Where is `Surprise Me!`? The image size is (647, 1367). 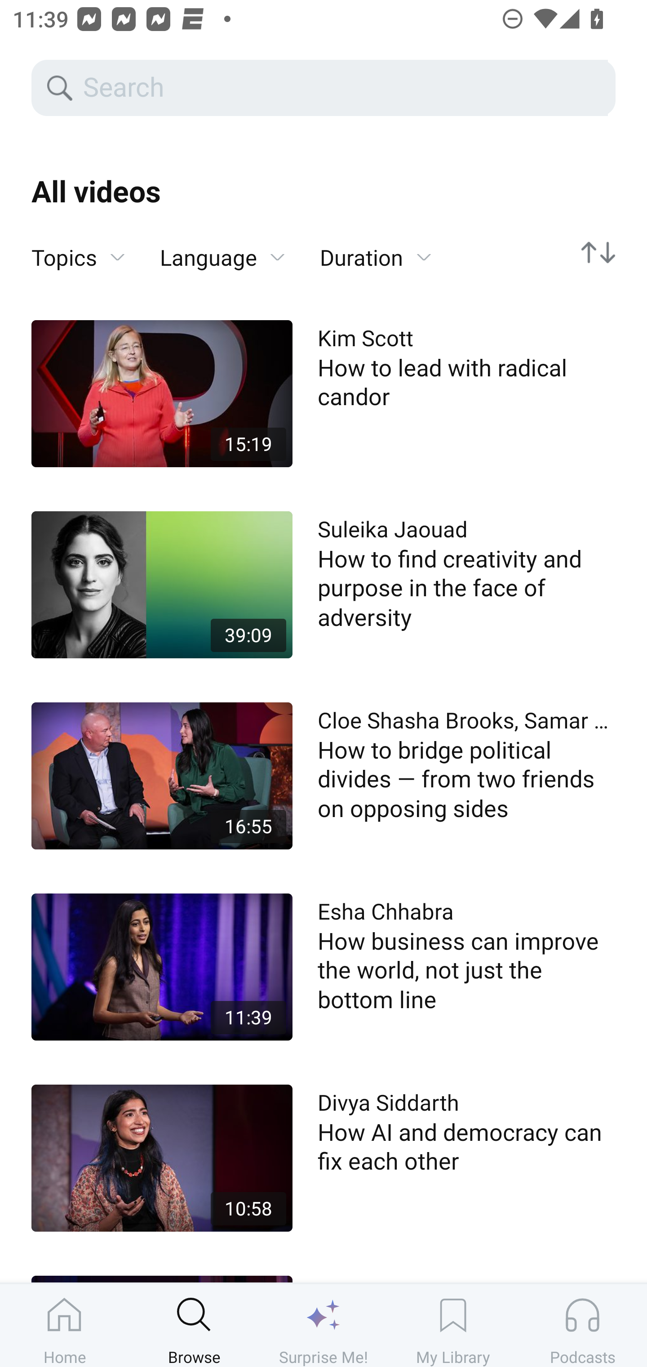 Surprise Me! is located at coordinates (323, 1325).